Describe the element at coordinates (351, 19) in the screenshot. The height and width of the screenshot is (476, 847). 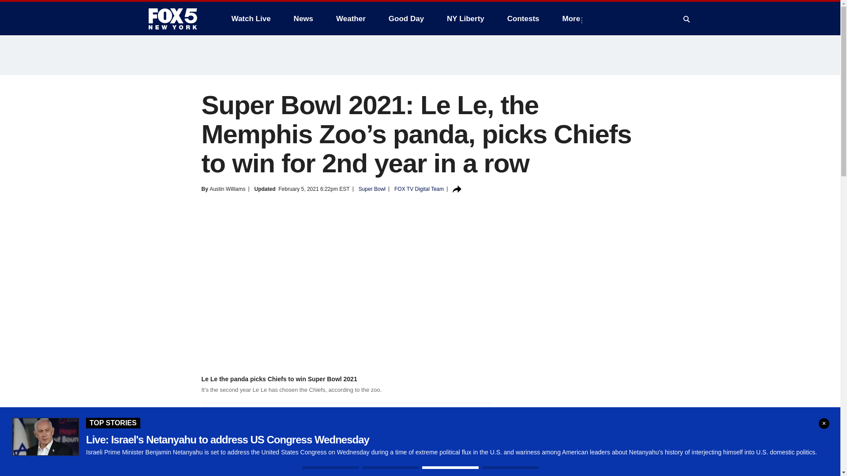
I see `Weather` at that location.